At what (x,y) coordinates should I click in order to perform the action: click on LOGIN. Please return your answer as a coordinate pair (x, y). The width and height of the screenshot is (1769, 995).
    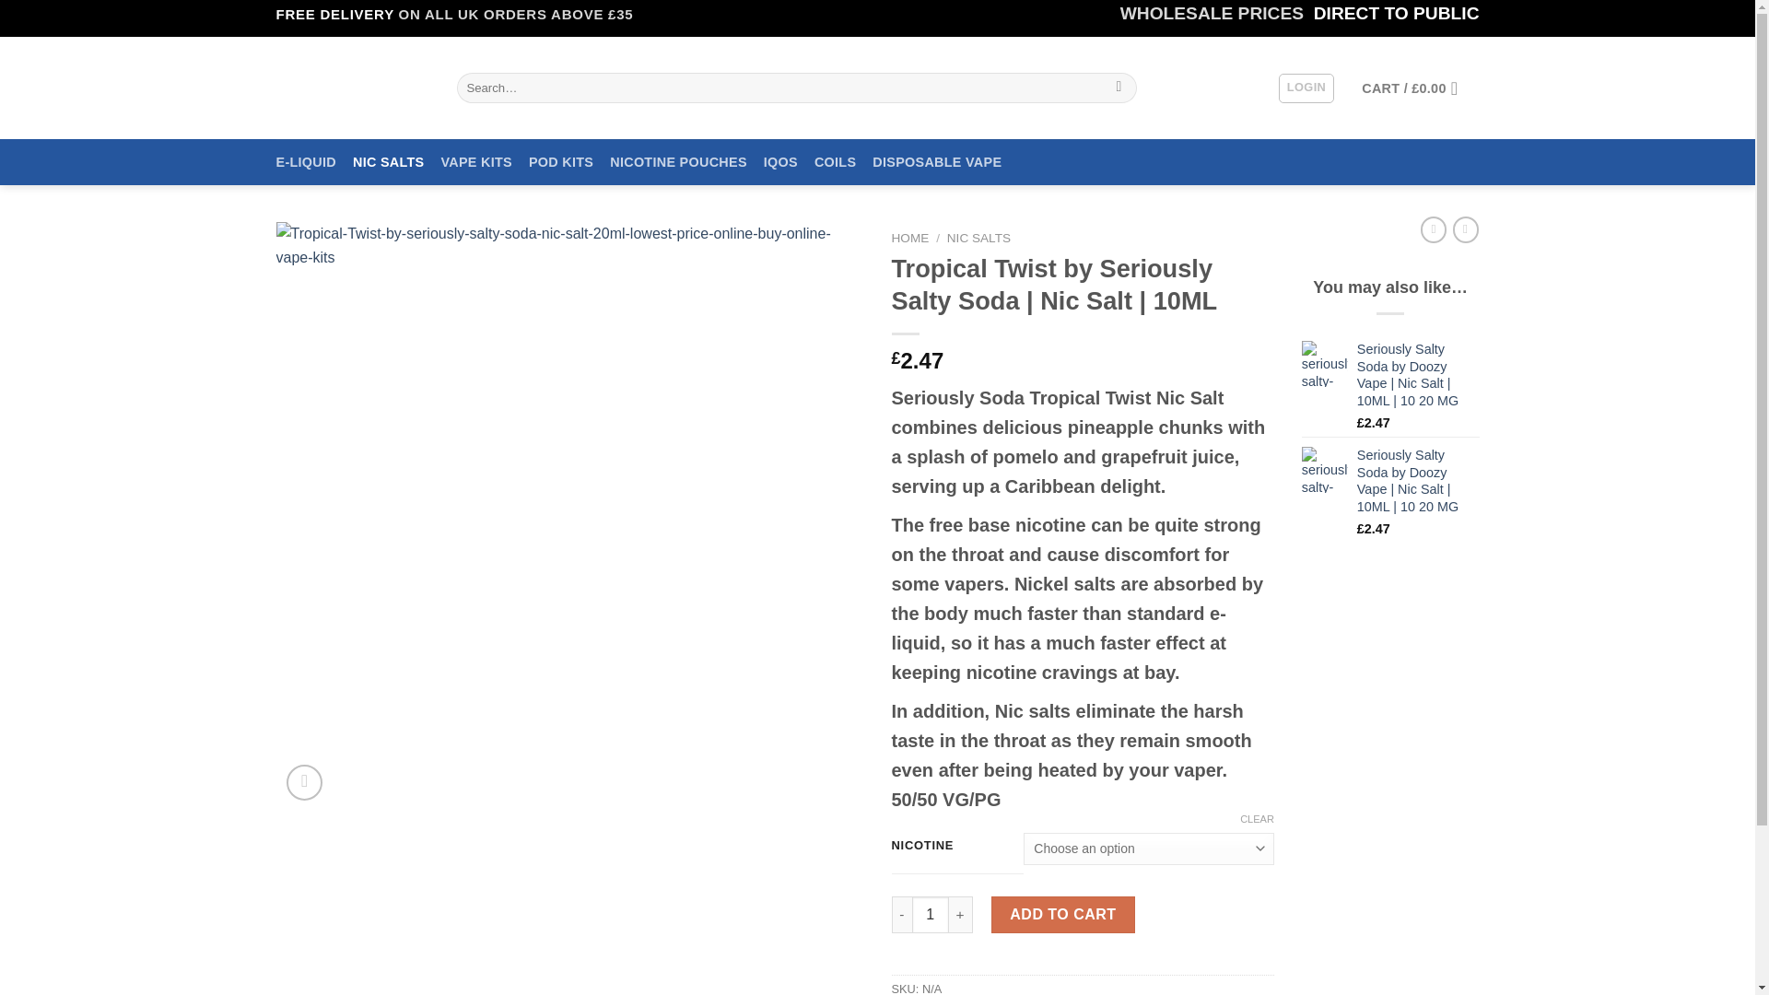
    Looking at the image, I should click on (1306, 88).